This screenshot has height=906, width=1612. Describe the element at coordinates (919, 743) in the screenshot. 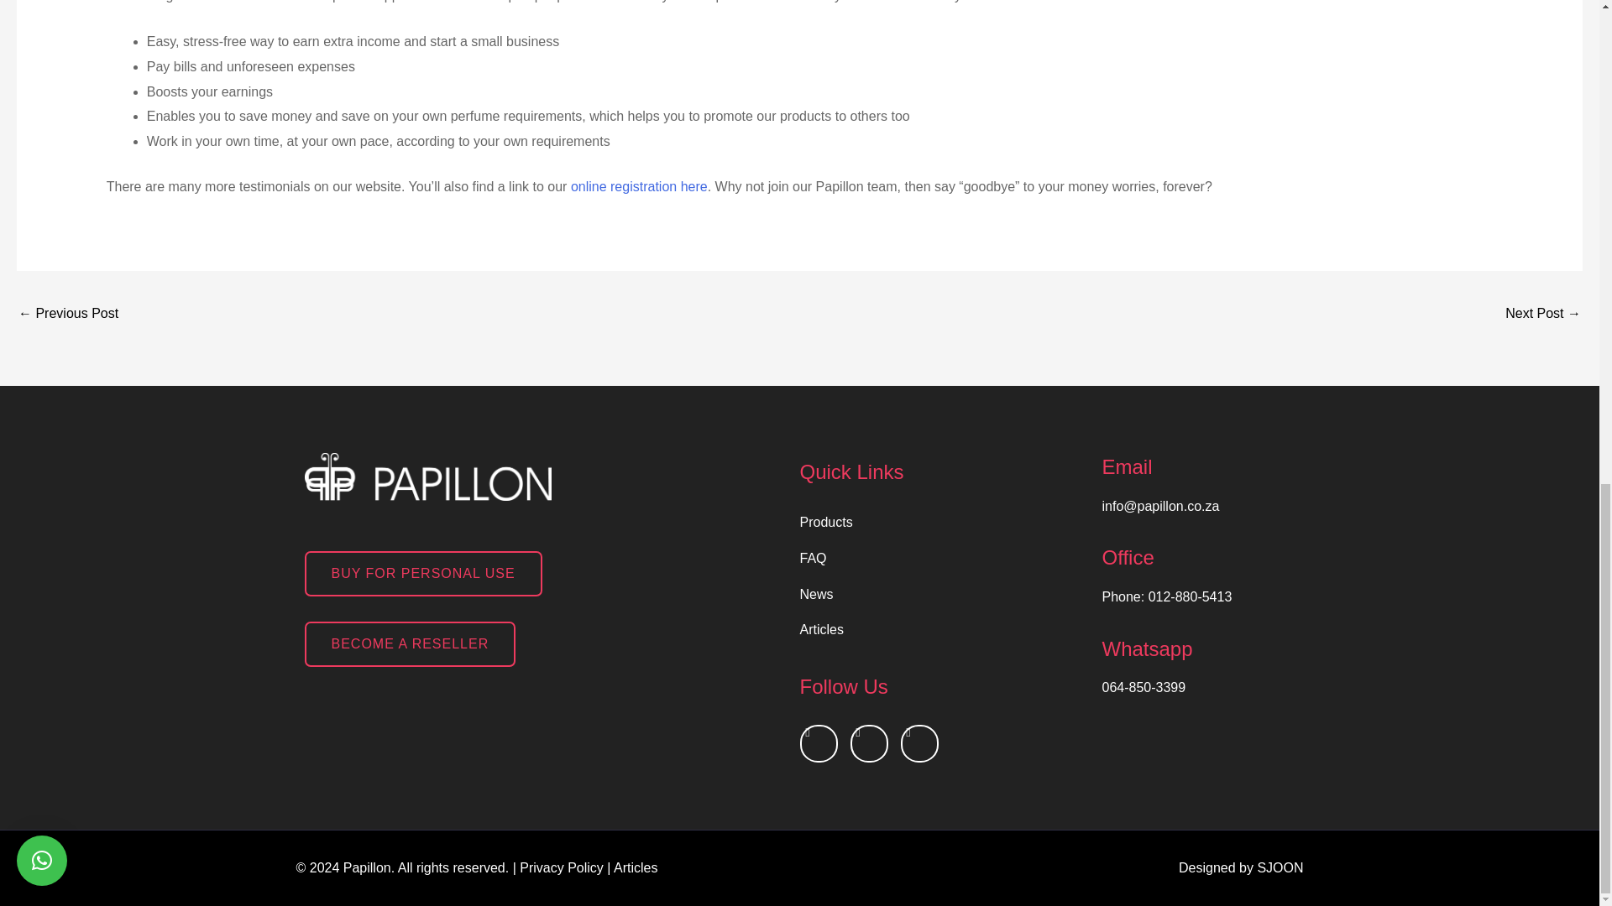

I see `Youtube` at that location.